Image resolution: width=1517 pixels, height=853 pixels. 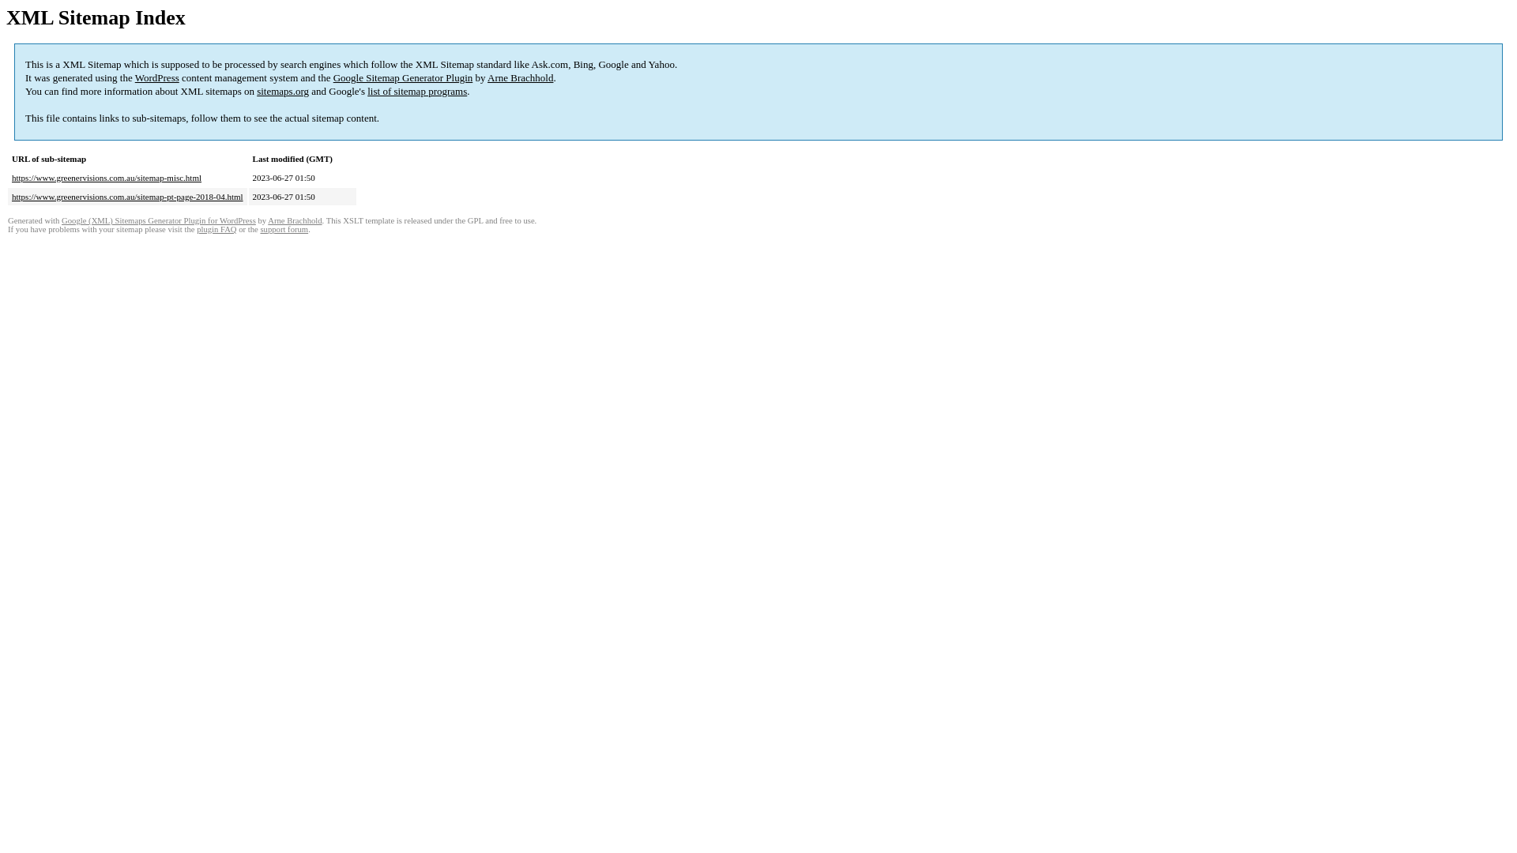 I want to click on Arne Brachhold, so click(x=295, y=221).